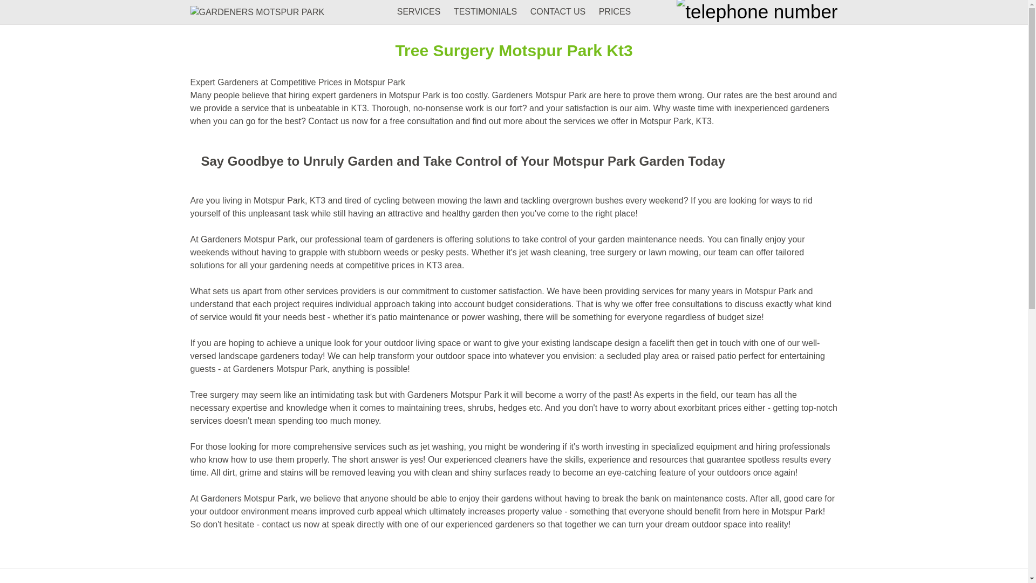 Image resolution: width=1036 pixels, height=583 pixels. Describe the element at coordinates (419, 11) in the screenshot. I see `SERVICES` at that location.